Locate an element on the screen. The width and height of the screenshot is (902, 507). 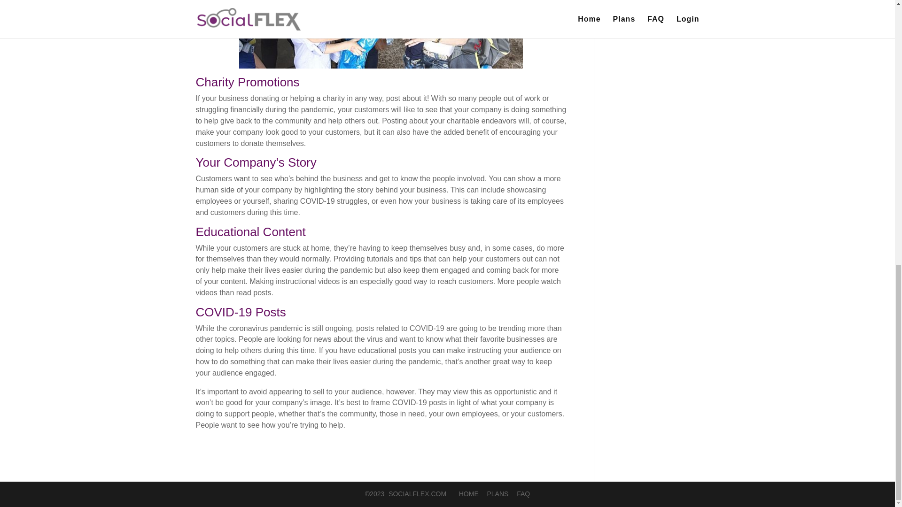
FAQ is located at coordinates (523, 494).